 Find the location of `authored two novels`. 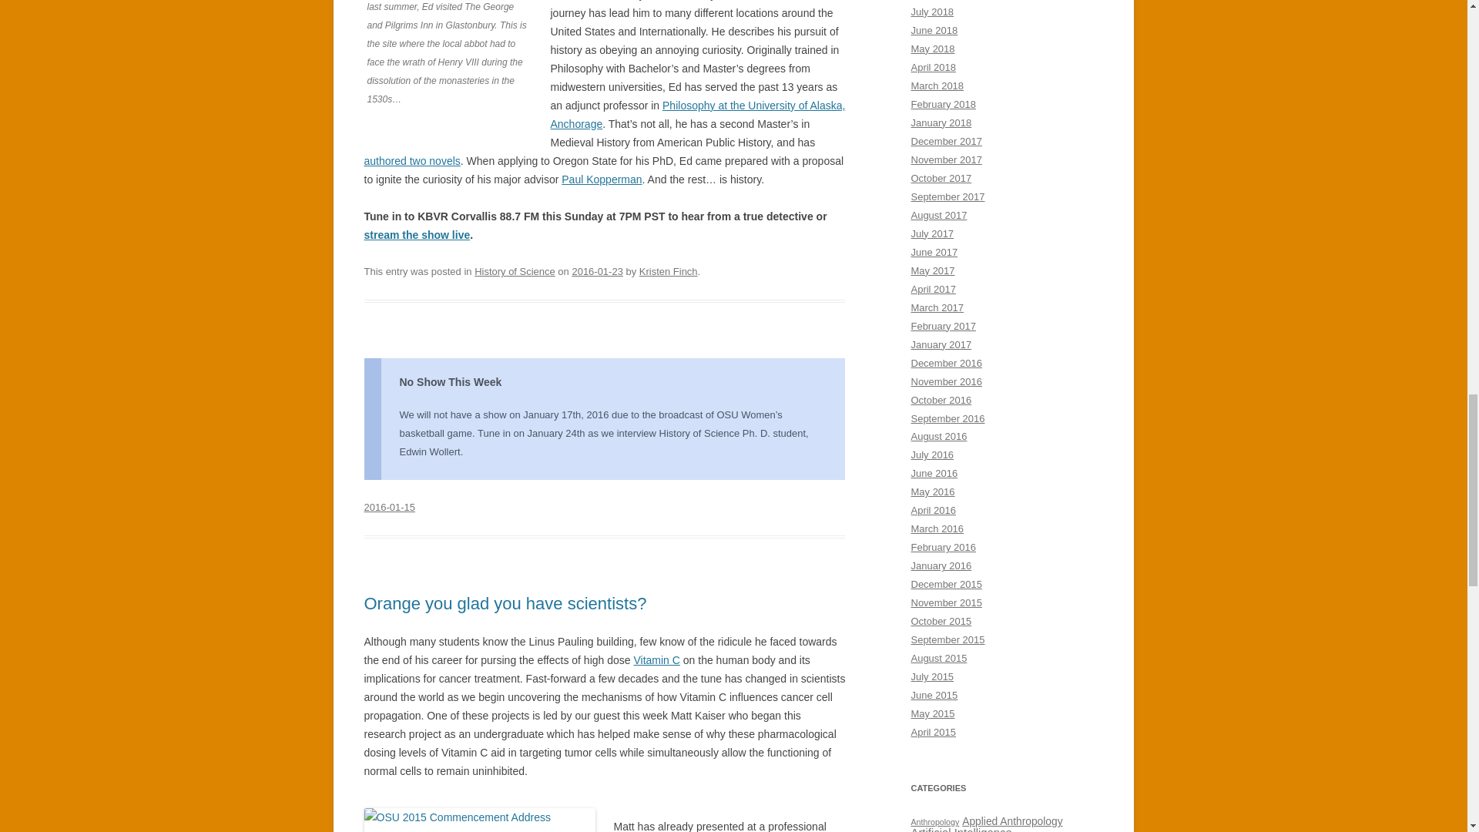

authored two novels is located at coordinates (411, 160).